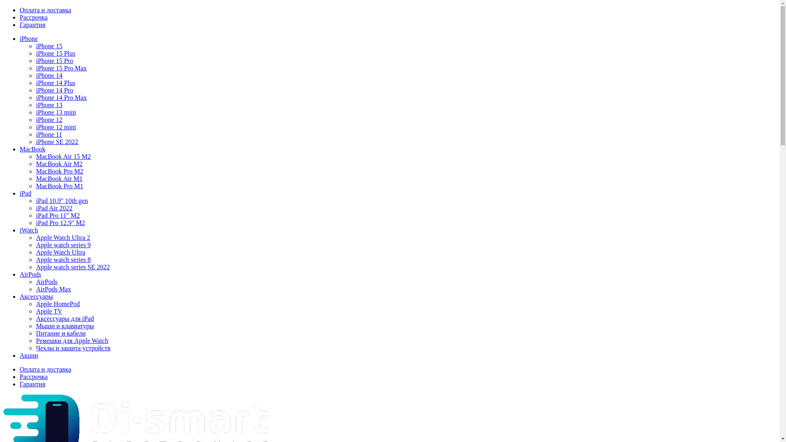 The height and width of the screenshot is (442, 786). Describe the element at coordinates (55, 90) in the screenshot. I see `iPhone 14 Pro` at that location.